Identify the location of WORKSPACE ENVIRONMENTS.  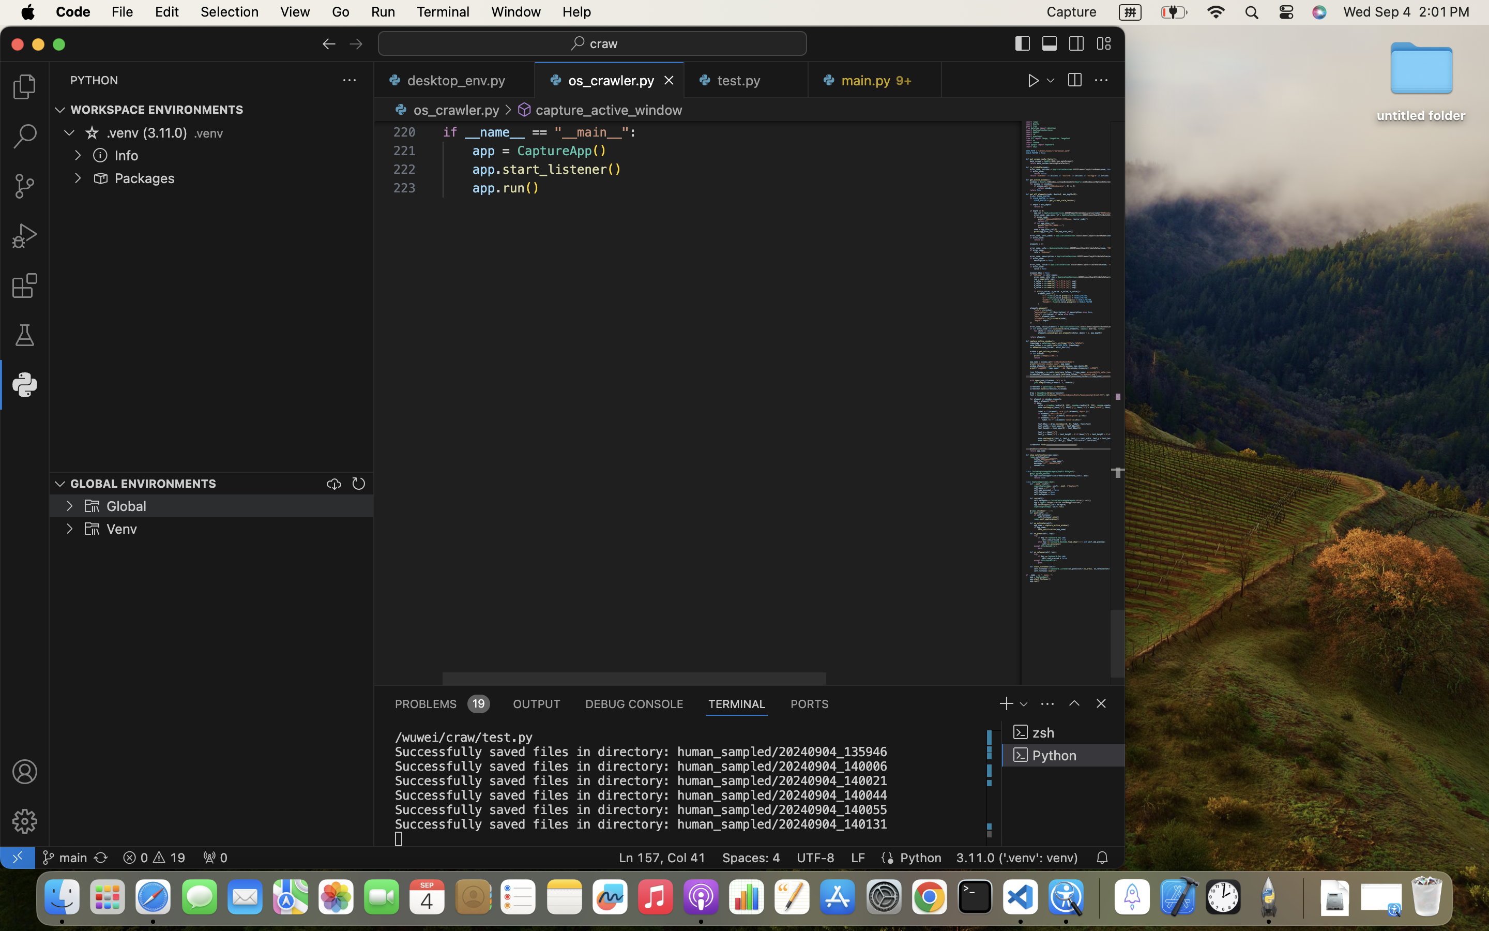
(157, 110).